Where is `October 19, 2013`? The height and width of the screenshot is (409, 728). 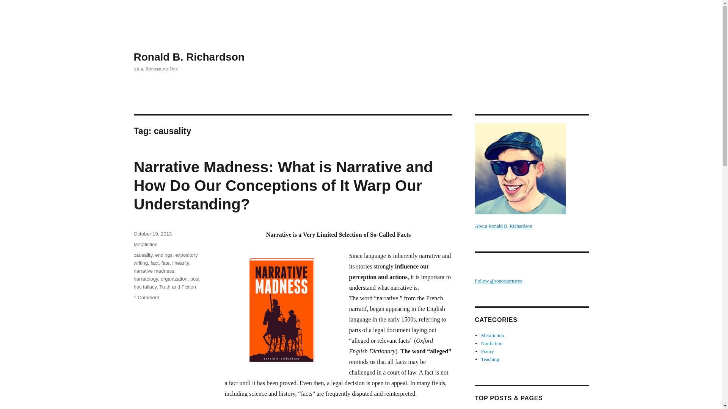 October 19, 2013 is located at coordinates (152, 234).